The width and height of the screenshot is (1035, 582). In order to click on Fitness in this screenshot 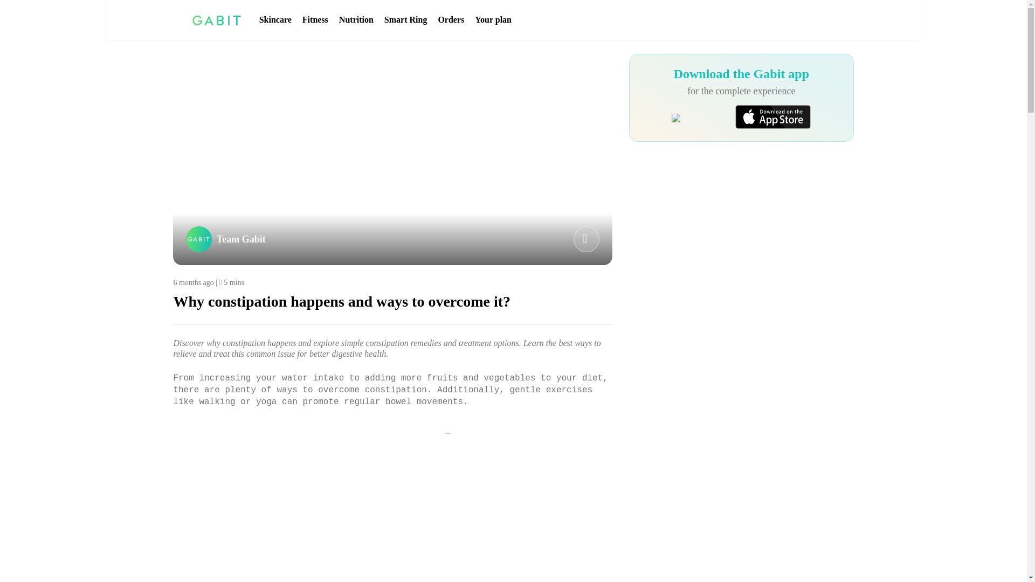, I will do `click(315, 20)`.